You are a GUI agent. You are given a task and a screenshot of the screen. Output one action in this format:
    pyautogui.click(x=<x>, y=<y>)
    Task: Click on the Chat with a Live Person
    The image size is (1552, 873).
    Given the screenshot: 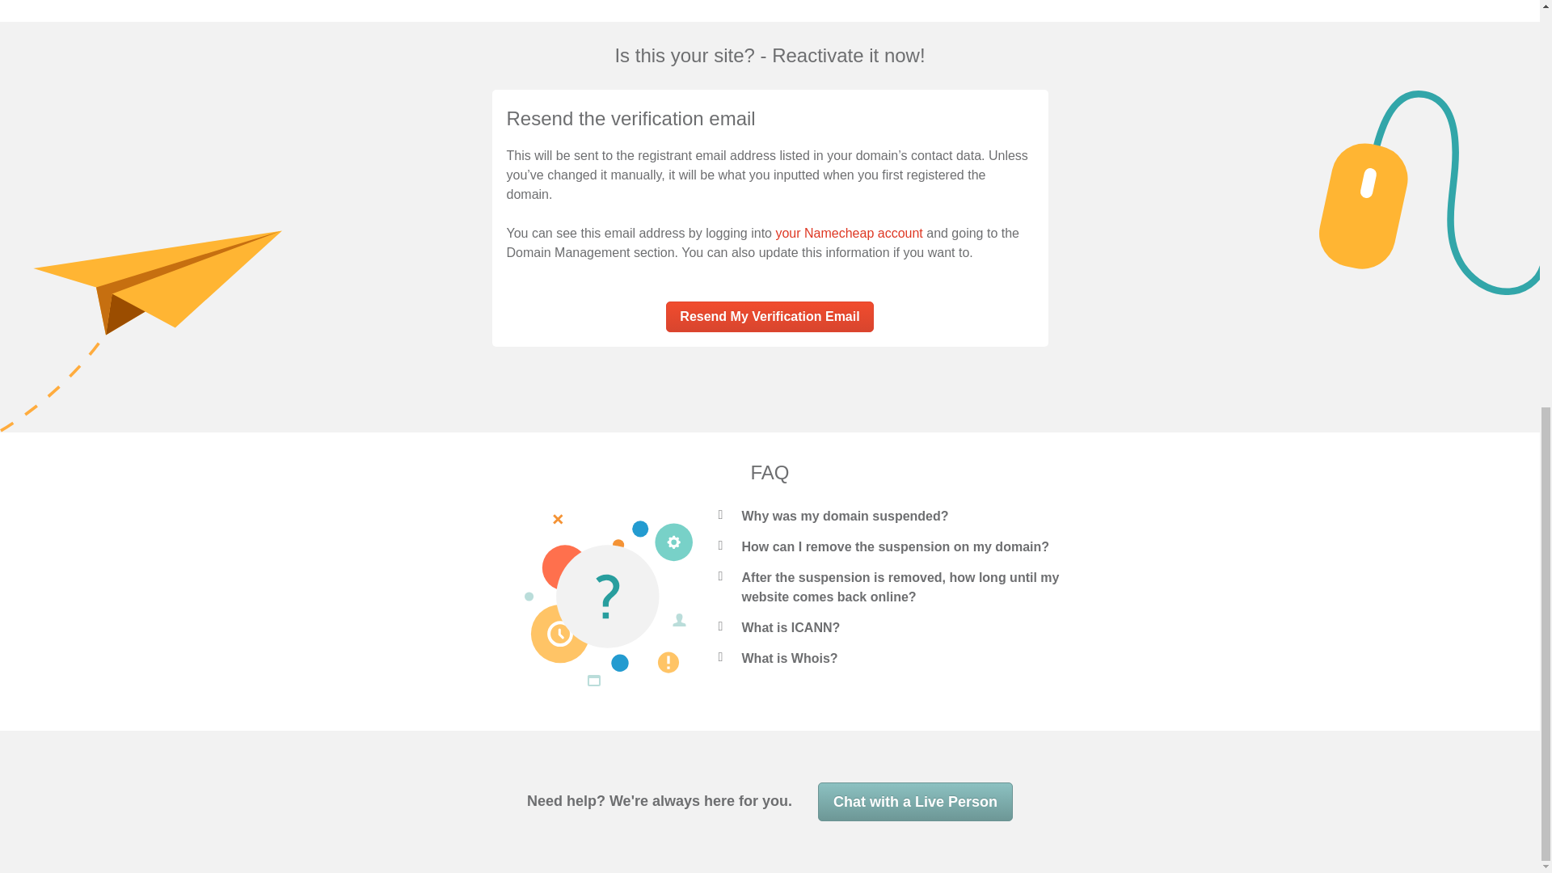 What is the action you would take?
    pyautogui.click(x=915, y=802)
    